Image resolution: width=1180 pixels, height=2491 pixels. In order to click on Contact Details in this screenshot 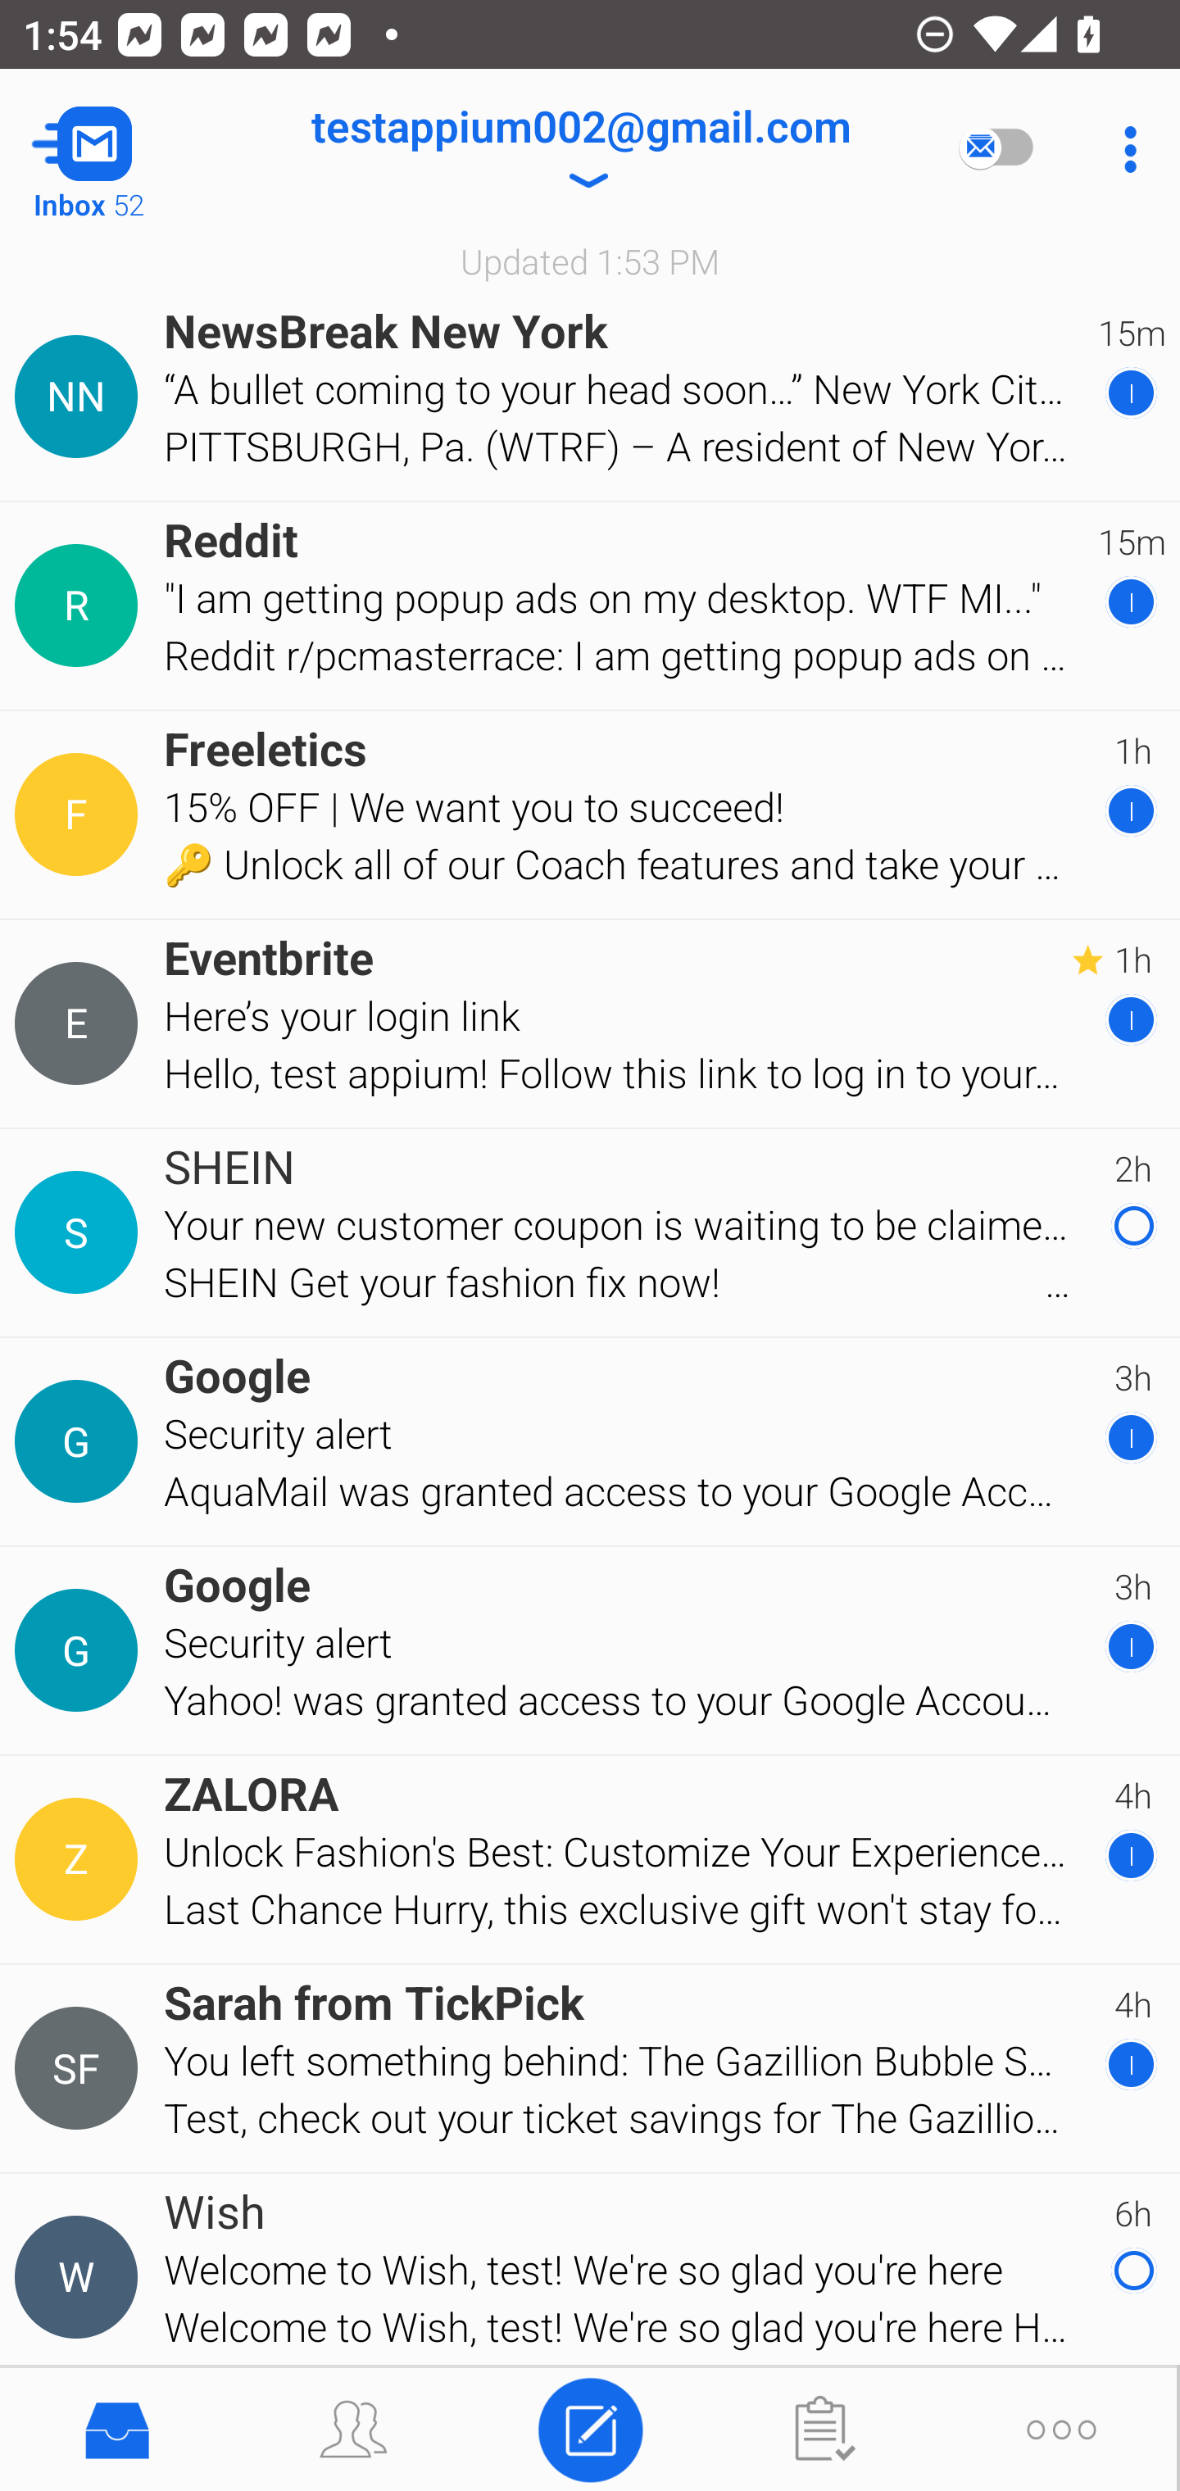, I will do `click(80, 2068)`.